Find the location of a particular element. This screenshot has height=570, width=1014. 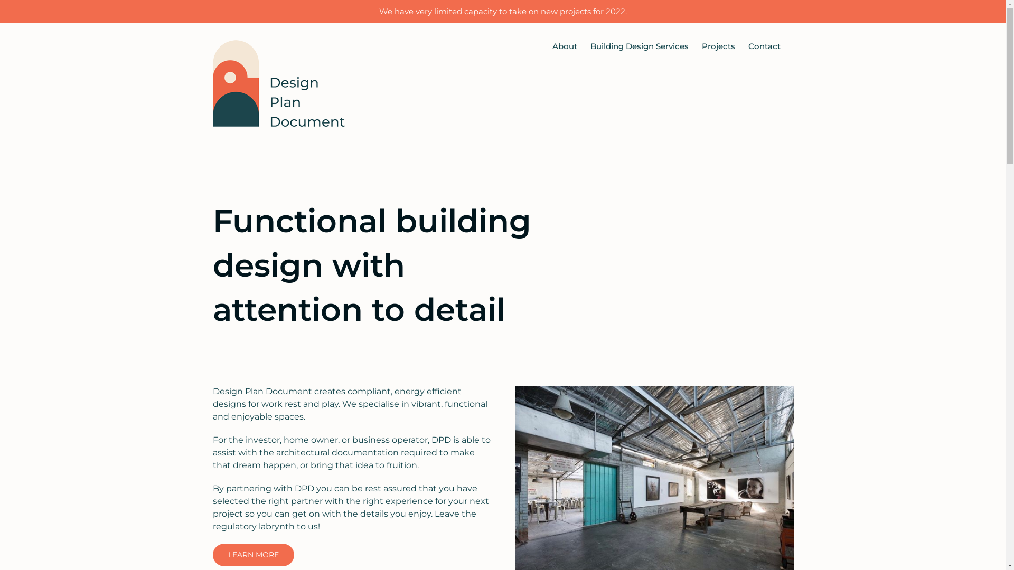

LEARN MORE is located at coordinates (253, 555).